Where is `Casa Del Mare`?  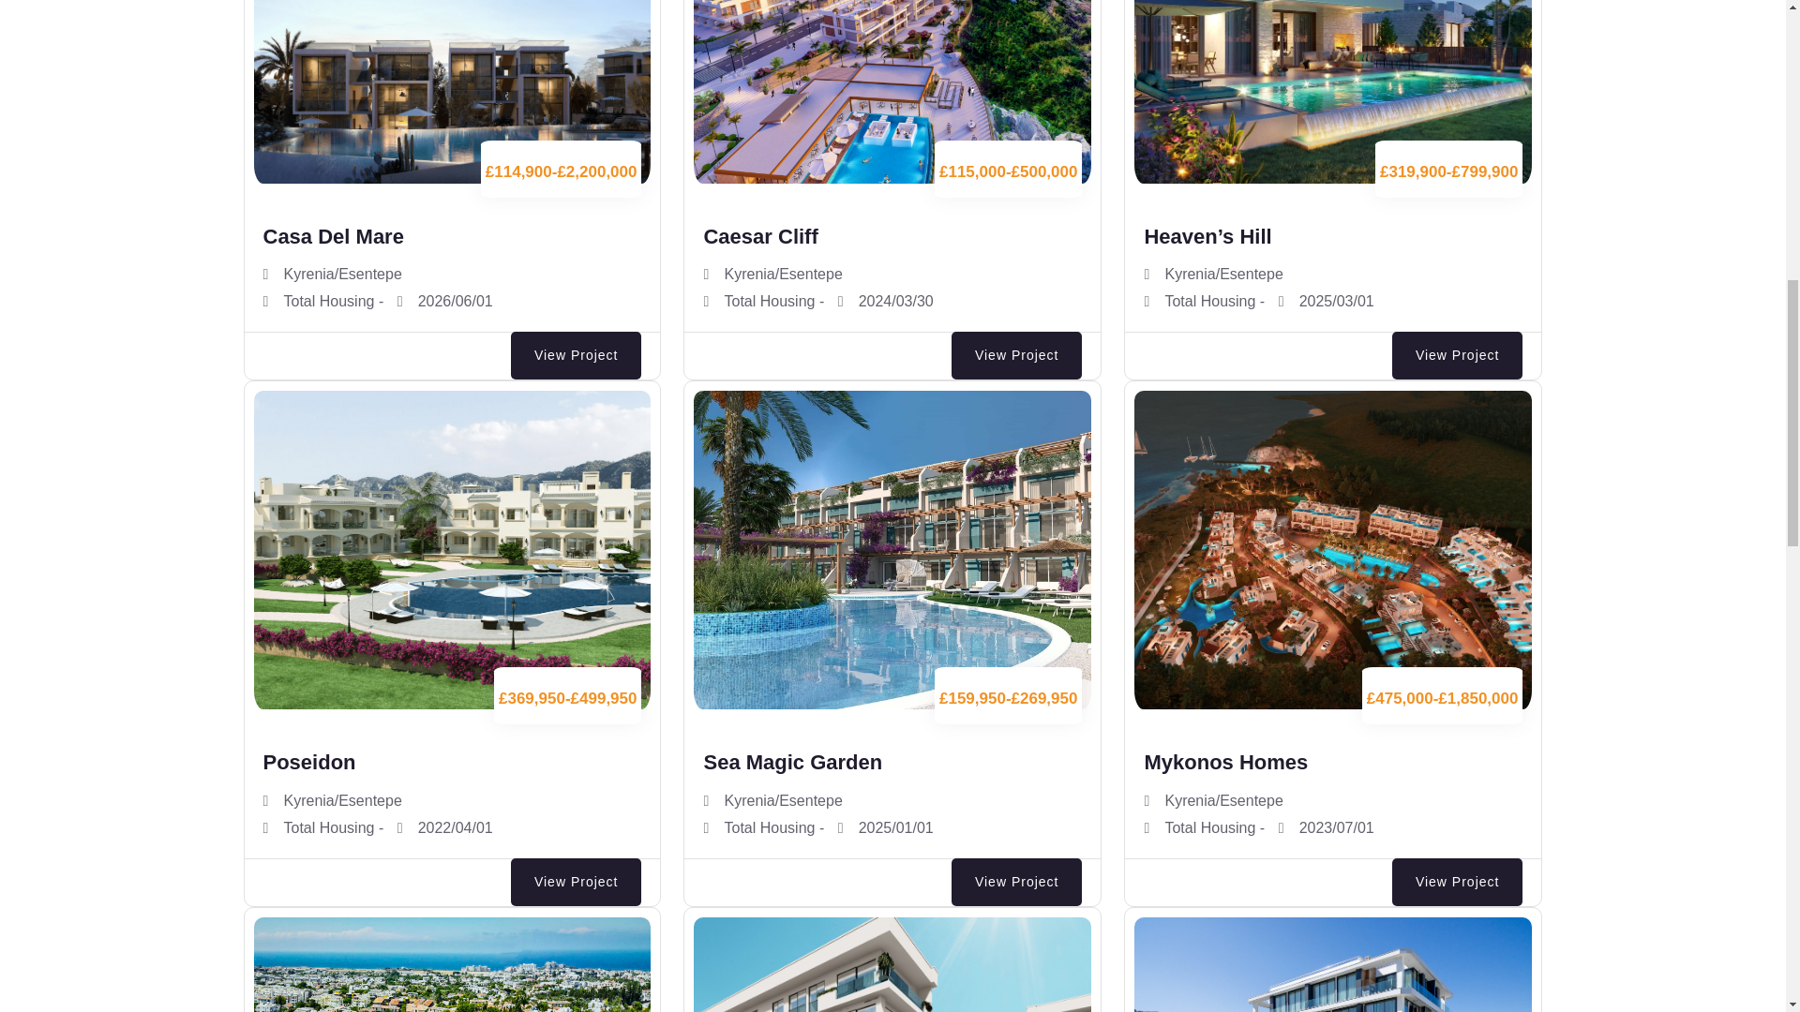 Casa Del Mare is located at coordinates (333, 236).